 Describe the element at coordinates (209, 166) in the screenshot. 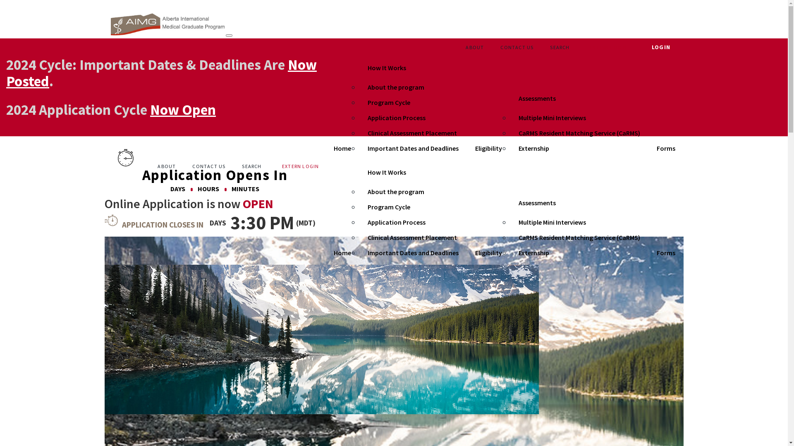

I see `CONTACT US` at that location.